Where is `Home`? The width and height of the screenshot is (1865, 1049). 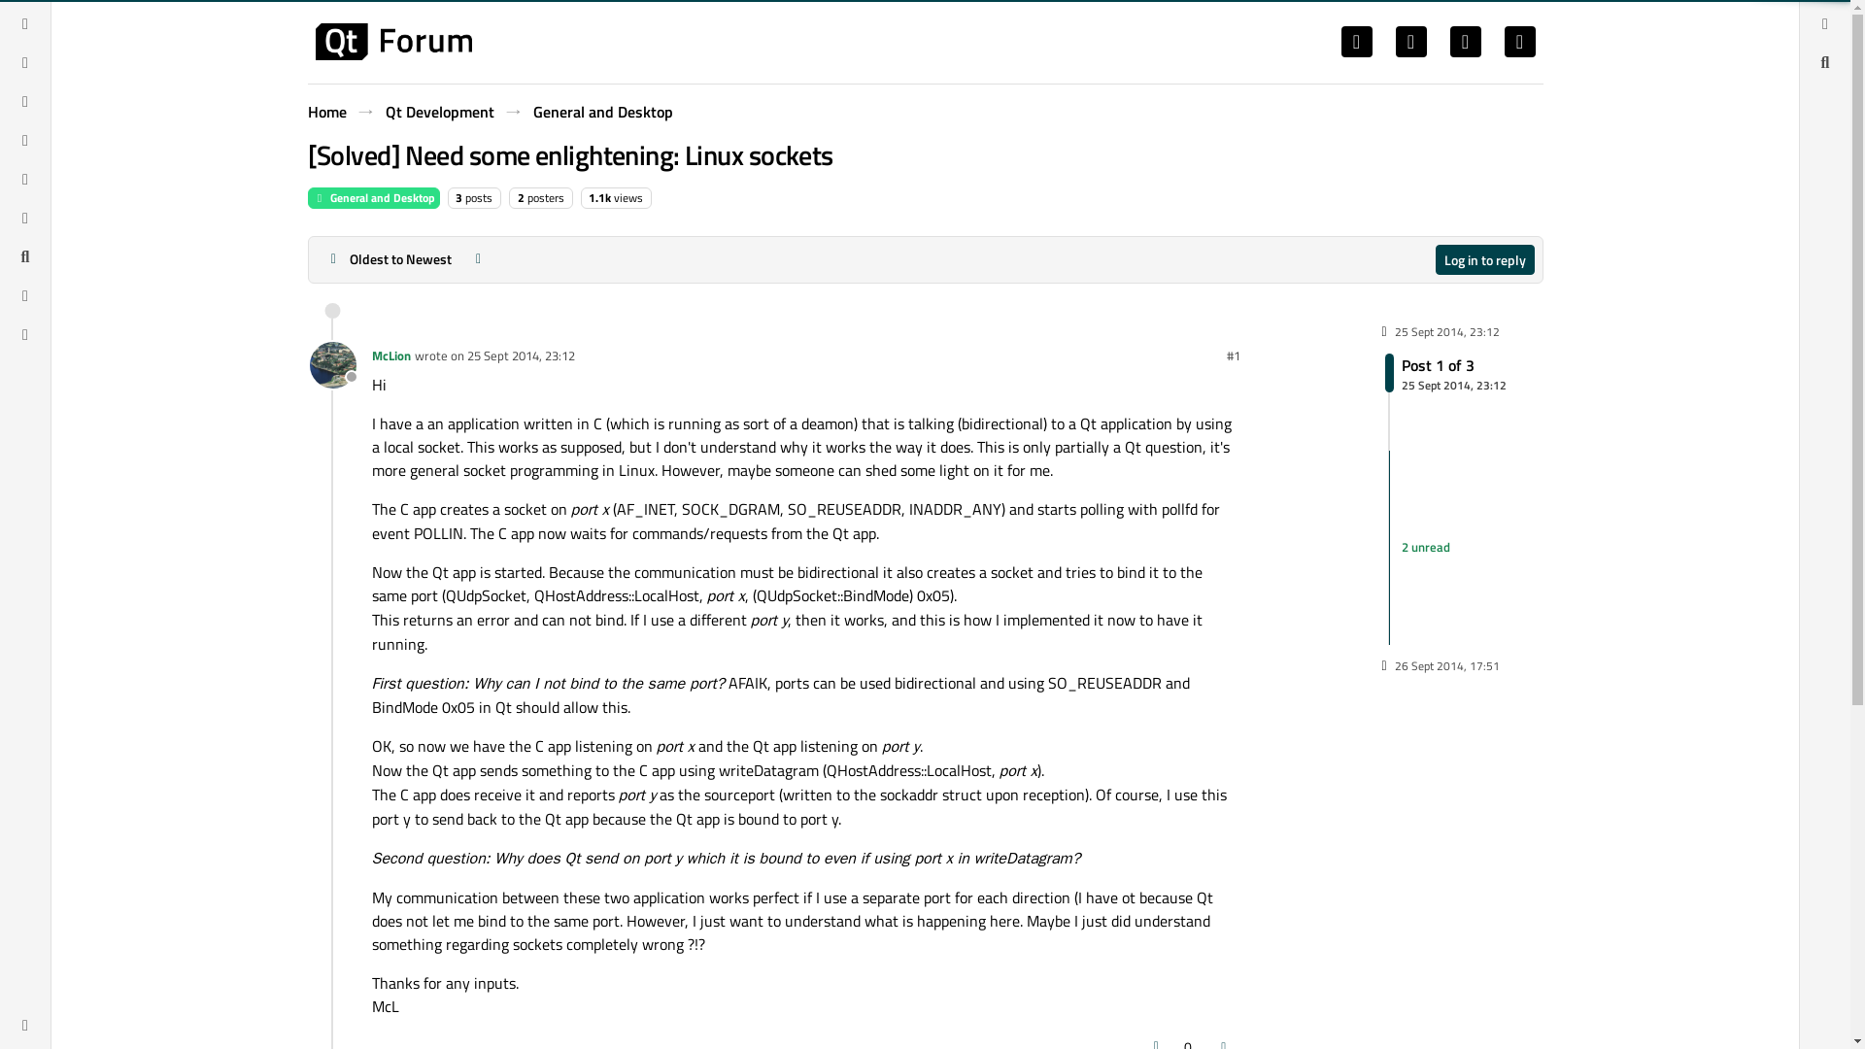 Home is located at coordinates (439, 111).